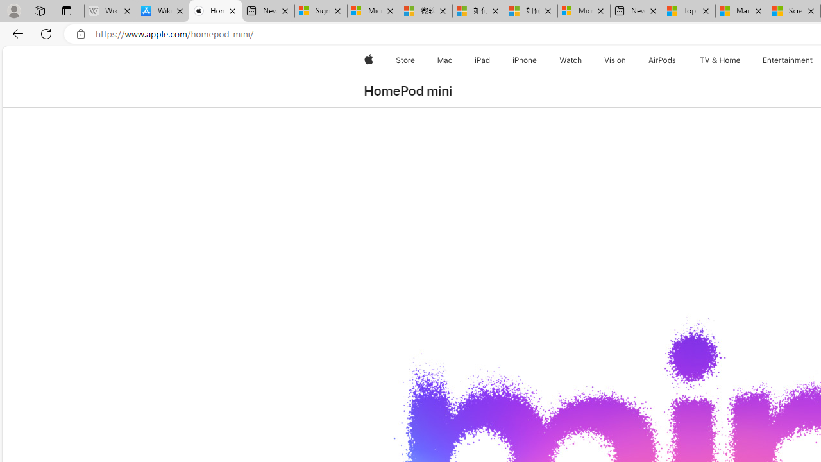 The height and width of the screenshot is (462, 821). What do you see at coordinates (720, 60) in the screenshot?
I see `TV & Home` at bounding box center [720, 60].